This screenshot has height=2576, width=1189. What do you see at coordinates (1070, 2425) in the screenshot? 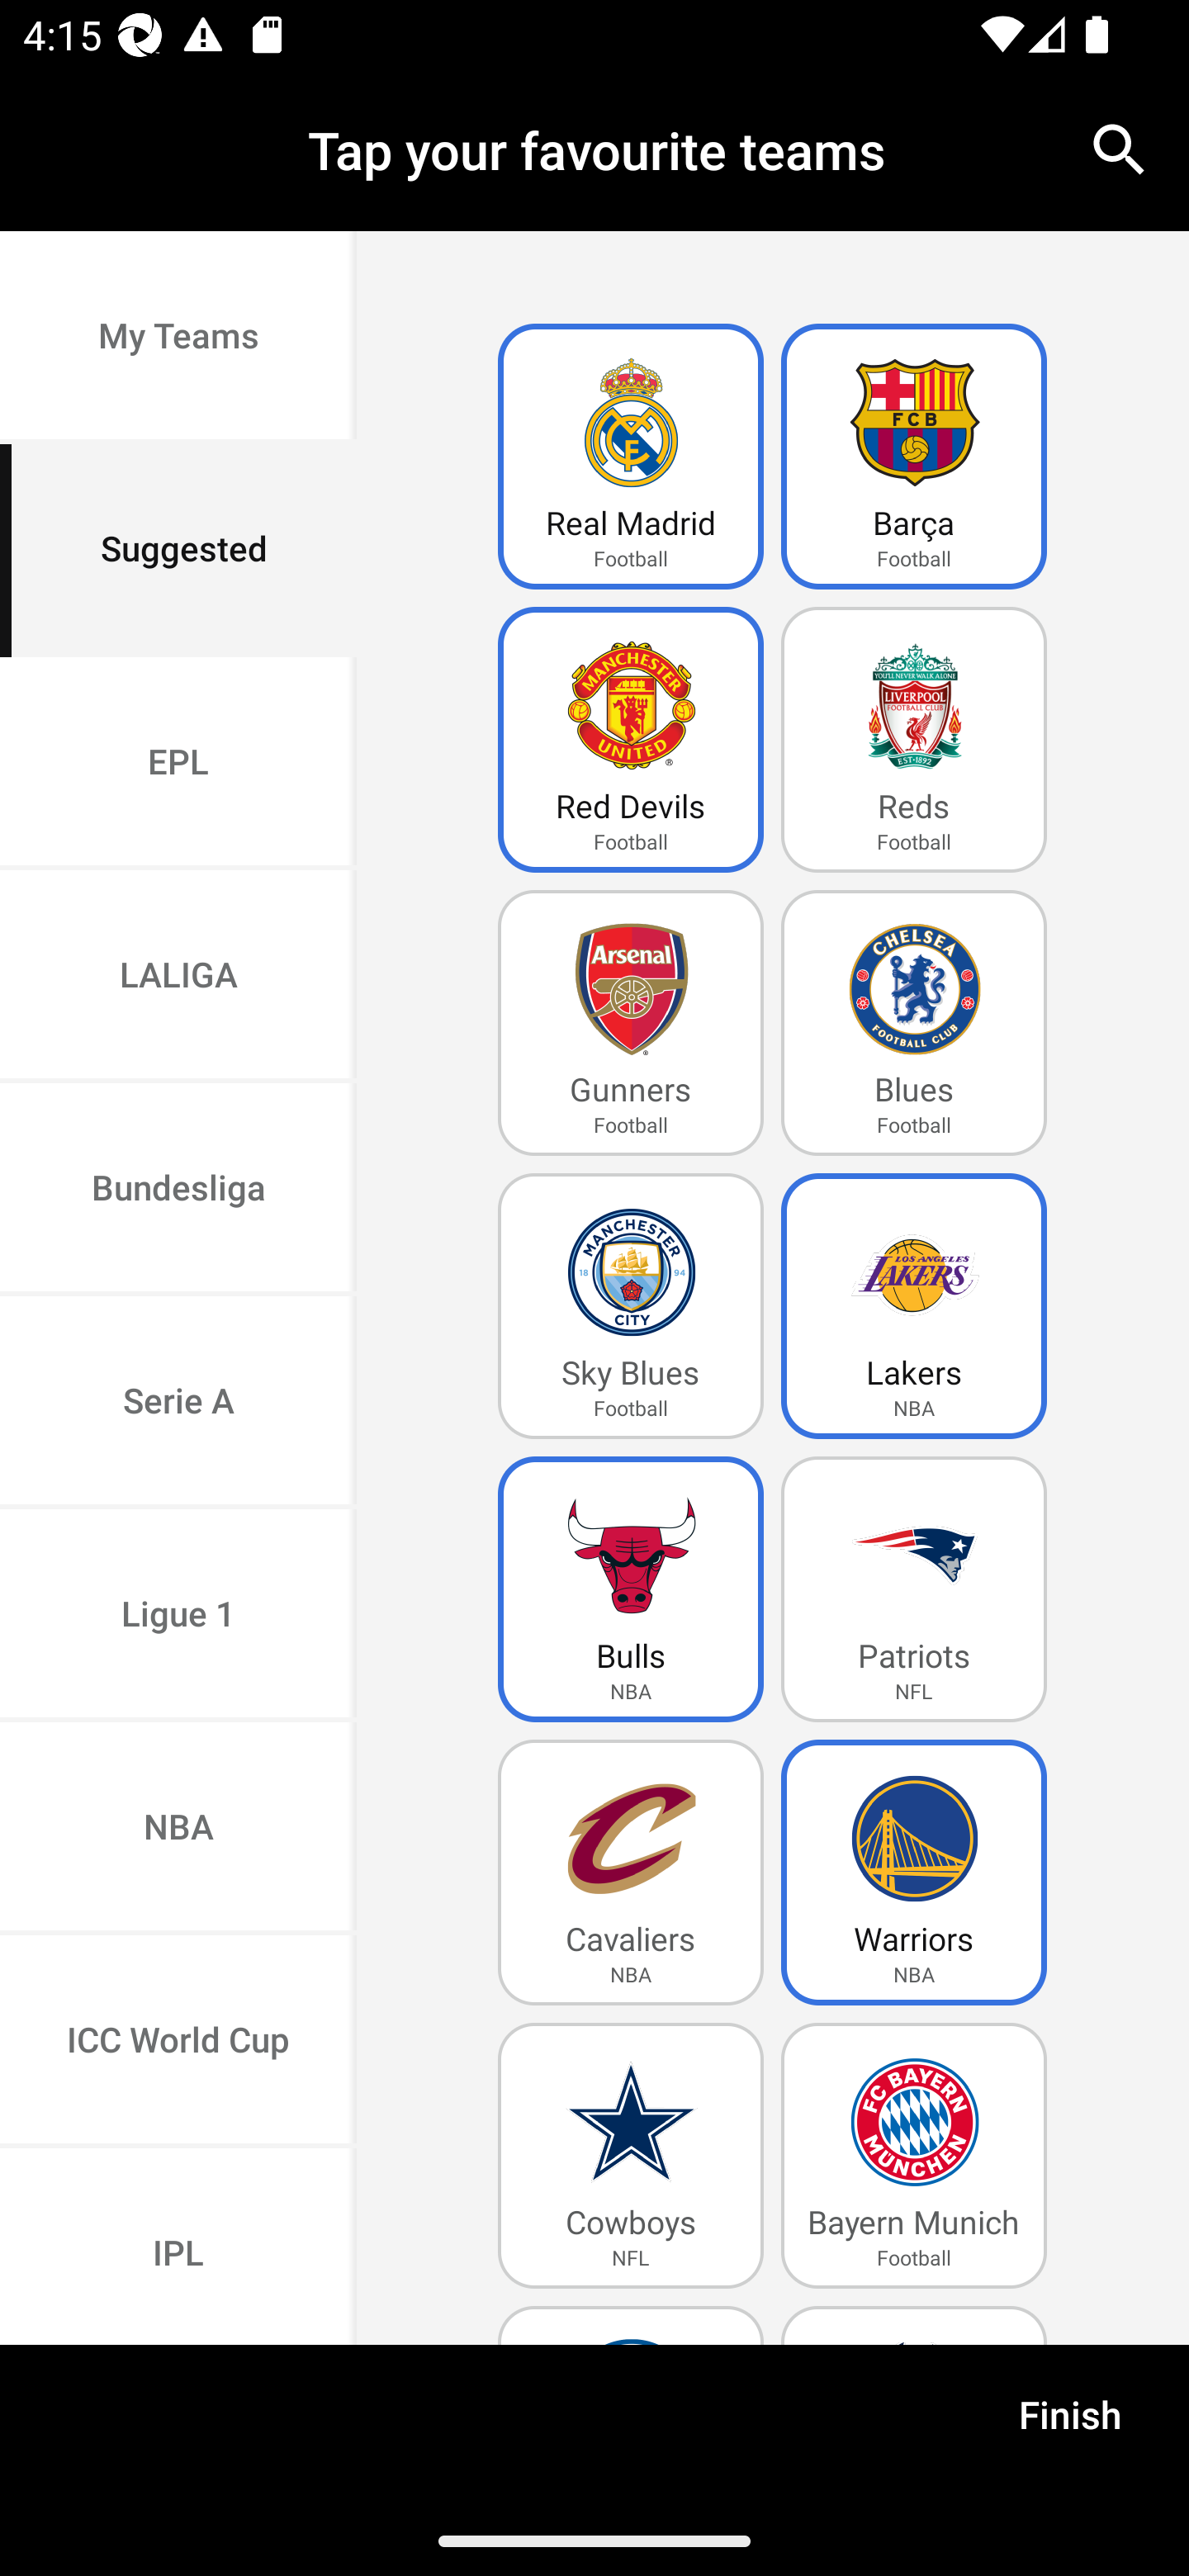
I see `Finish Finish and Close` at bounding box center [1070, 2425].